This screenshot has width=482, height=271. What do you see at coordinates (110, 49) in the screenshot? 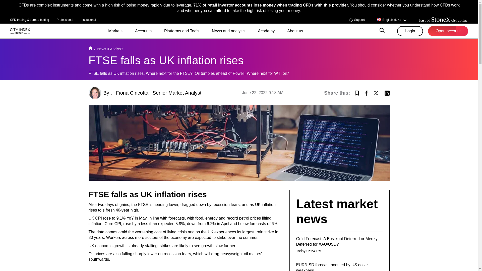
I see `News and Analysis` at bounding box center [110, 49].